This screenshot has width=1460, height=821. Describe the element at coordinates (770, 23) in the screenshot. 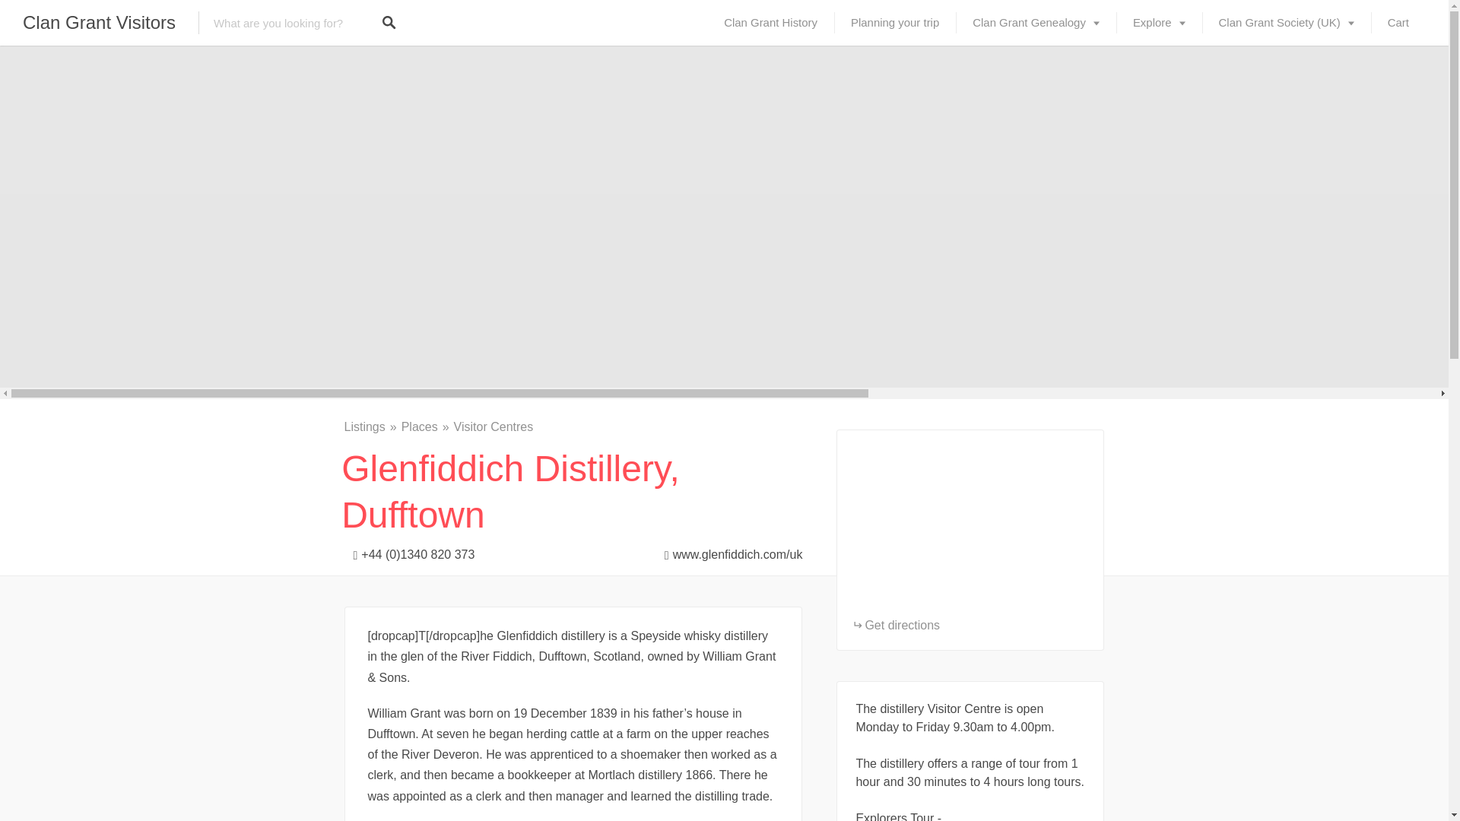

I see `Clan Grant History` at that location.